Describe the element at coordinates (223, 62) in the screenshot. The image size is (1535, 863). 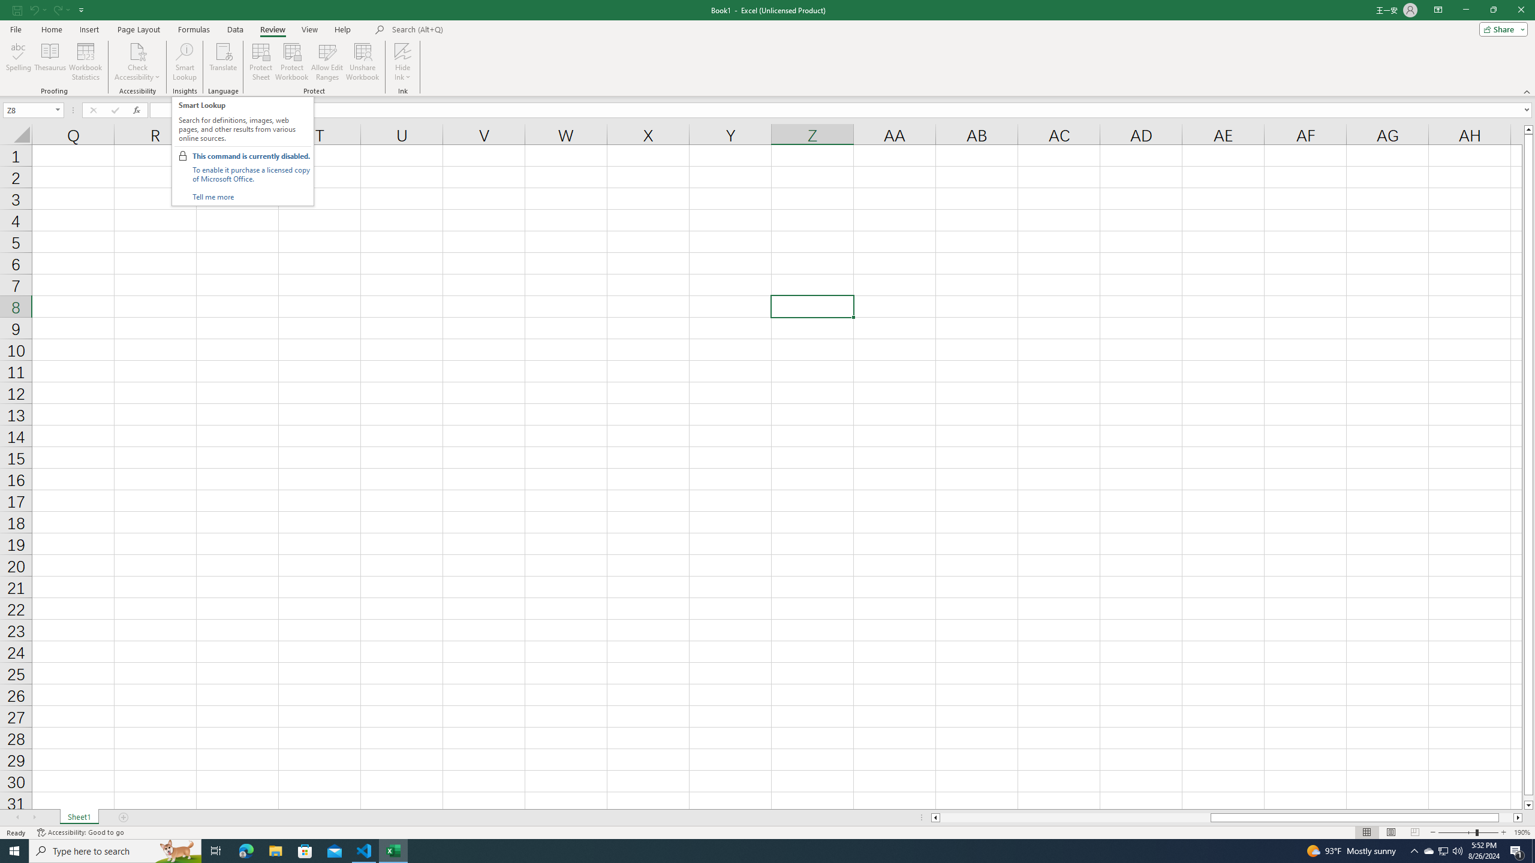
I see `Translate` at that location.